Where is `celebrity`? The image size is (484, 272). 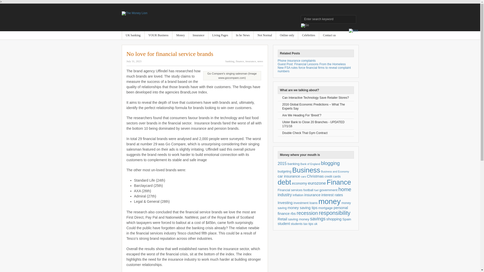
celebrity is located at coordinates (309, 35).